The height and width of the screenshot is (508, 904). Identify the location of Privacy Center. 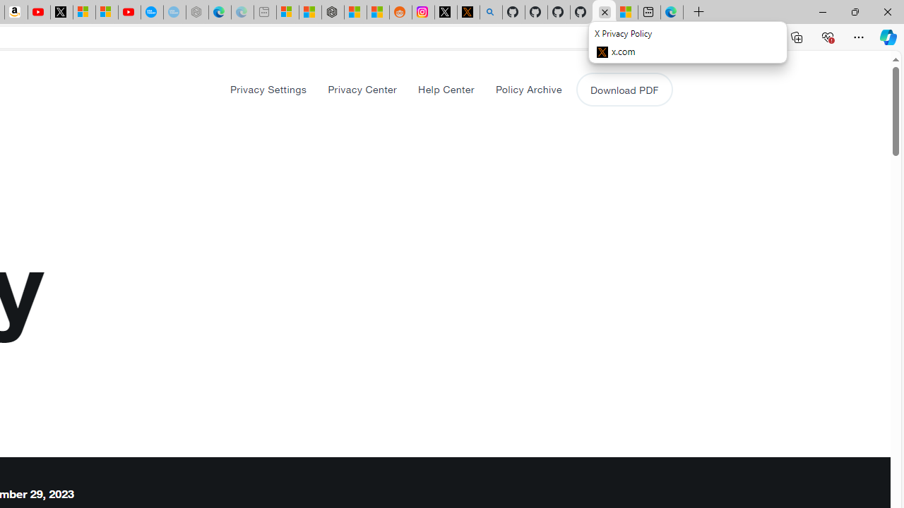
(362, 89).